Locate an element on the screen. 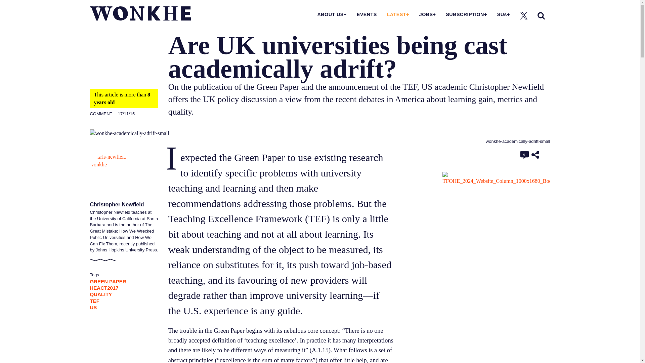  JOBS is located at coordinates (427, 14).